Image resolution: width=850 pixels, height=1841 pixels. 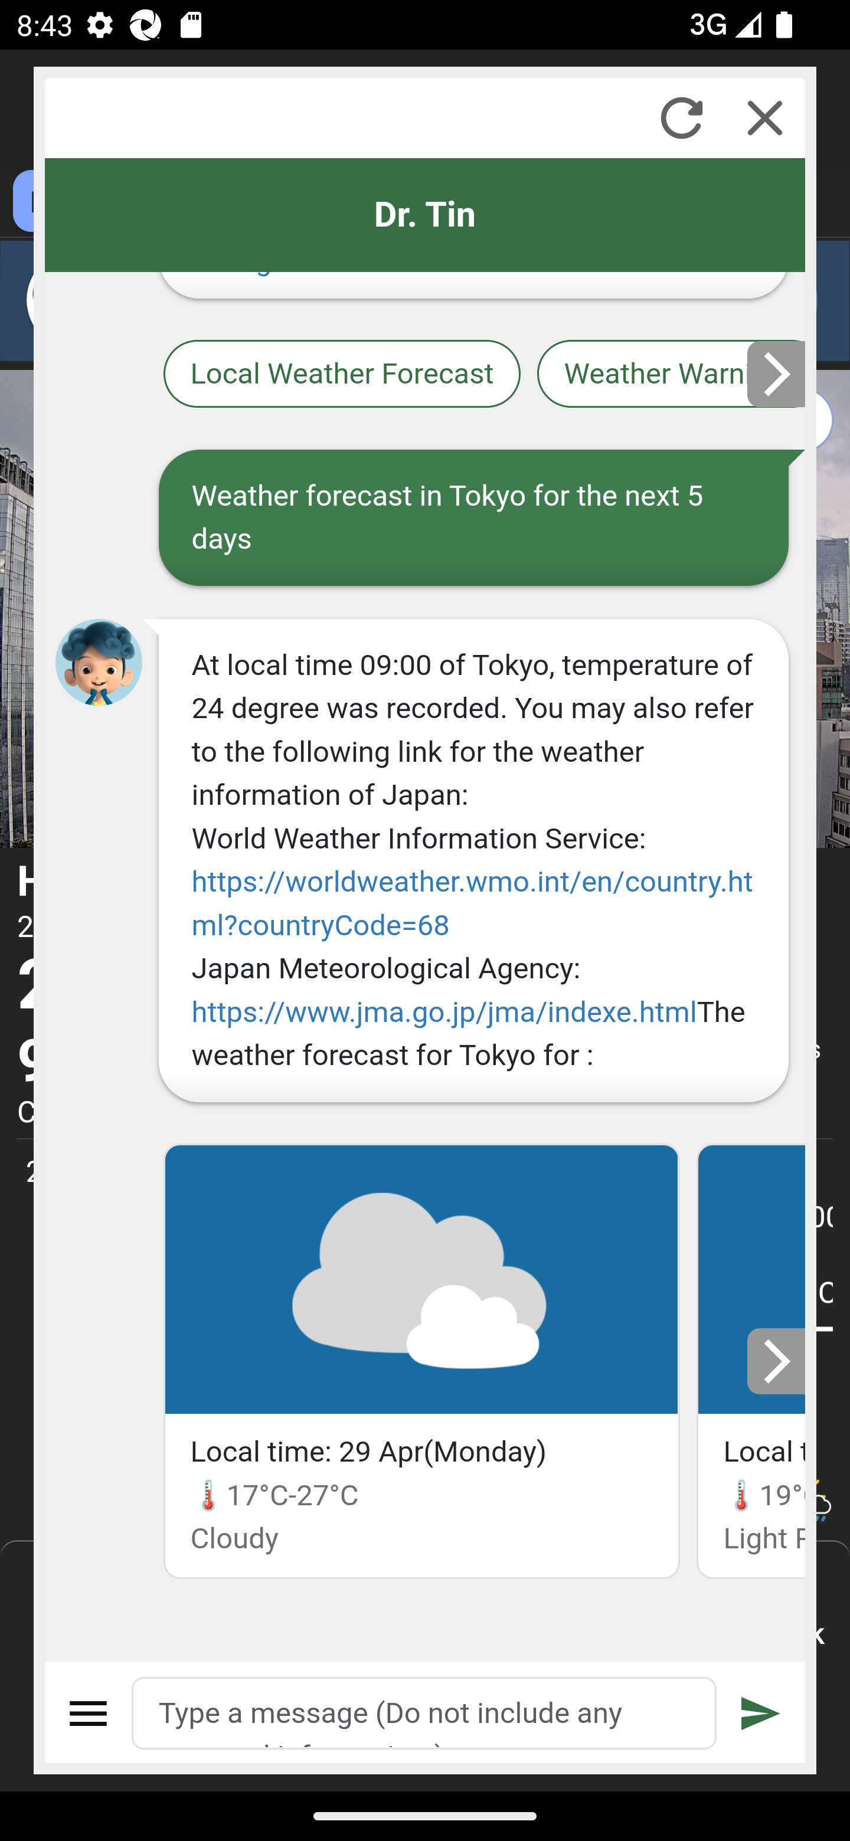 I want to click on Weather Warnings, so click(x=671, y=375).